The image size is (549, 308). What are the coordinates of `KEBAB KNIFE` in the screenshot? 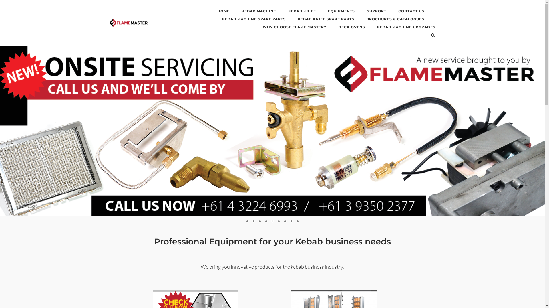 It's located at (302, 12).